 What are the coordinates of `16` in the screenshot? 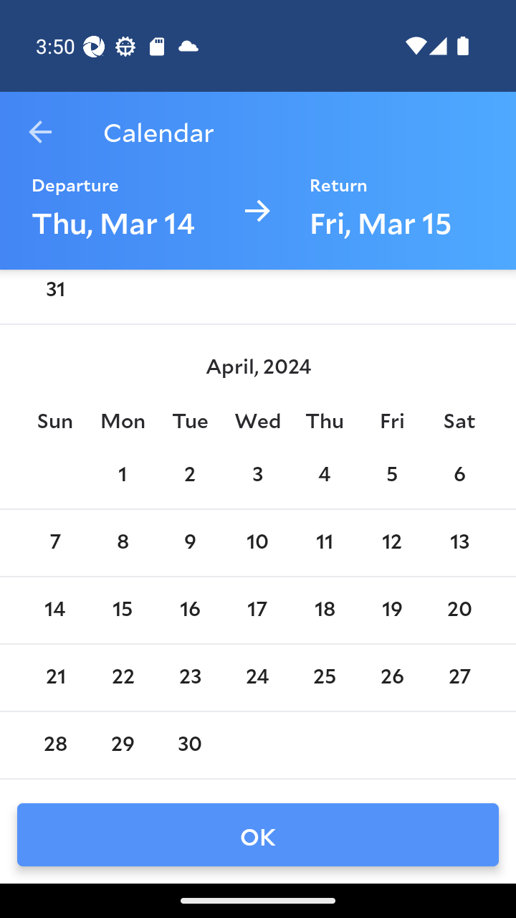 It's located at (189, 610).